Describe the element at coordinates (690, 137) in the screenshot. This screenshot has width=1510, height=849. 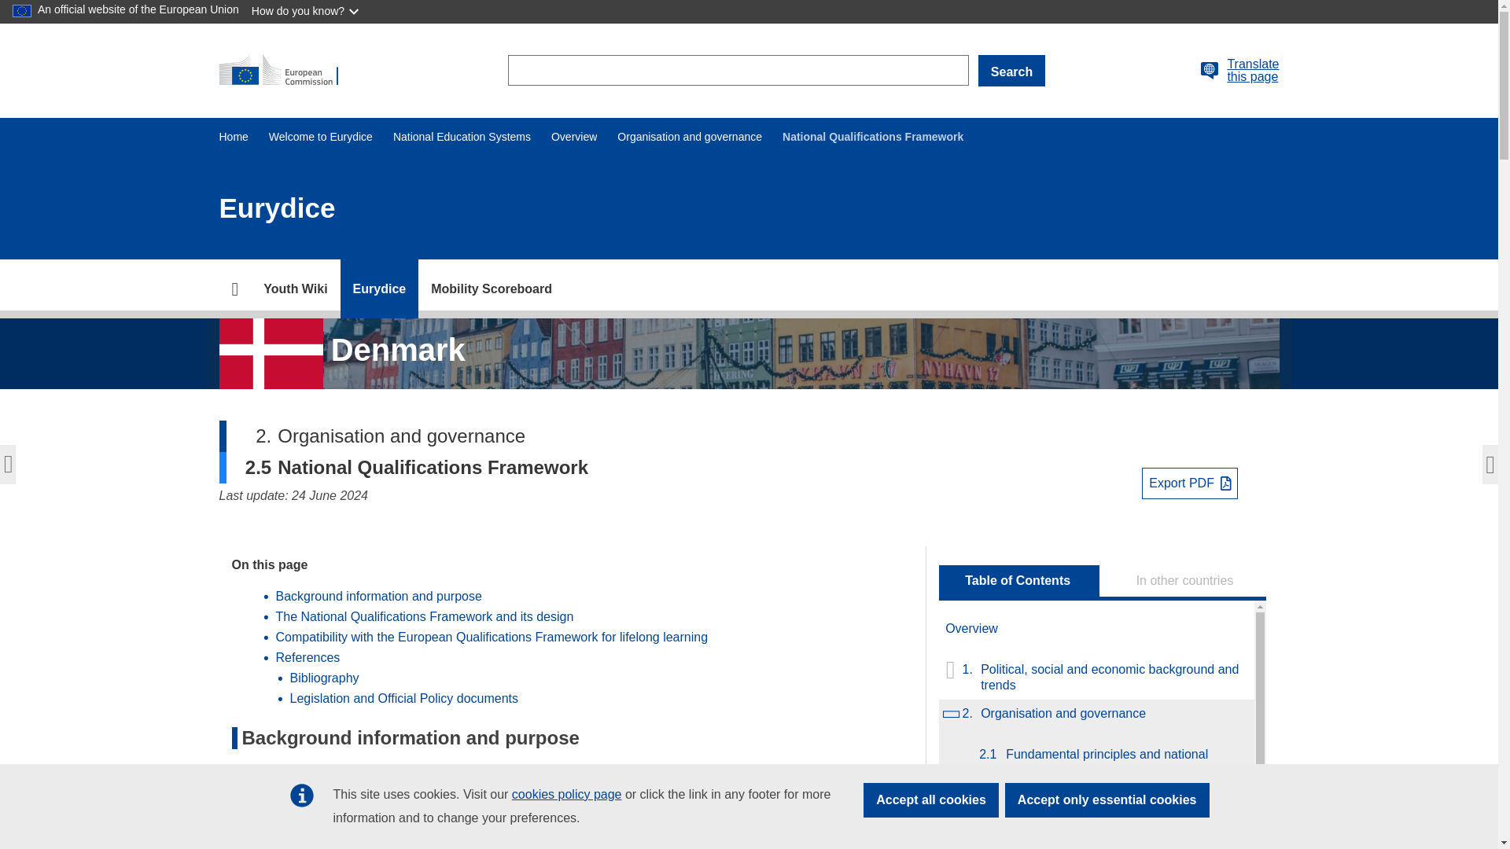
I see `Organisation and governance` at that location.